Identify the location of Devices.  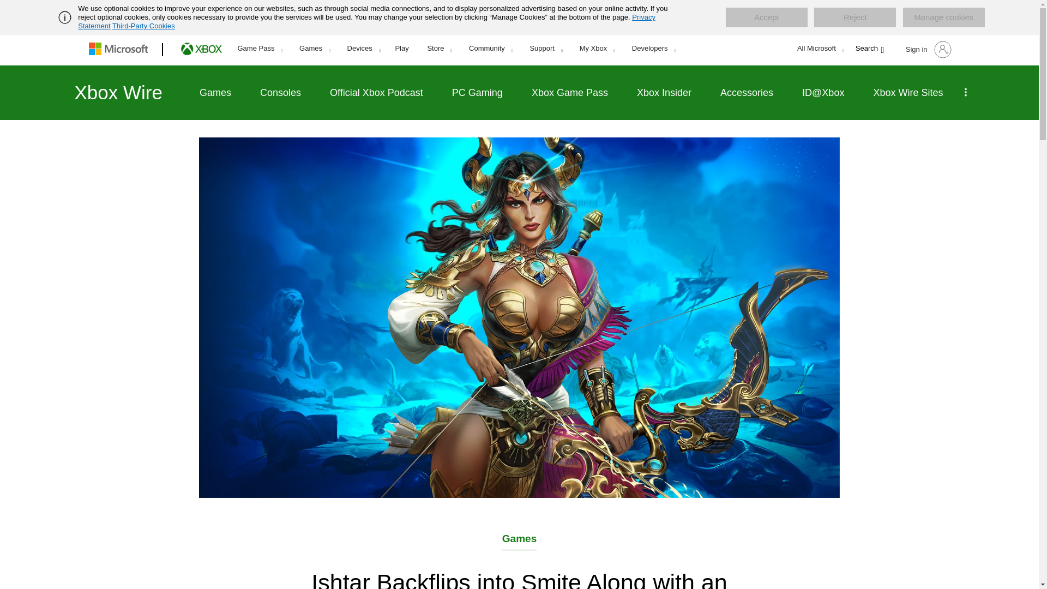
(364, 49).